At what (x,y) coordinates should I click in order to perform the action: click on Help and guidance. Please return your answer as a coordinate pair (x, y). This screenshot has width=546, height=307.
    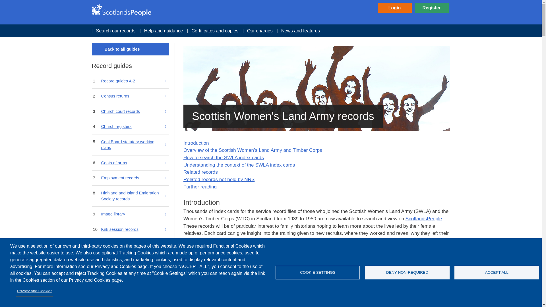
    Looking at the image, I should click on (163, 31).